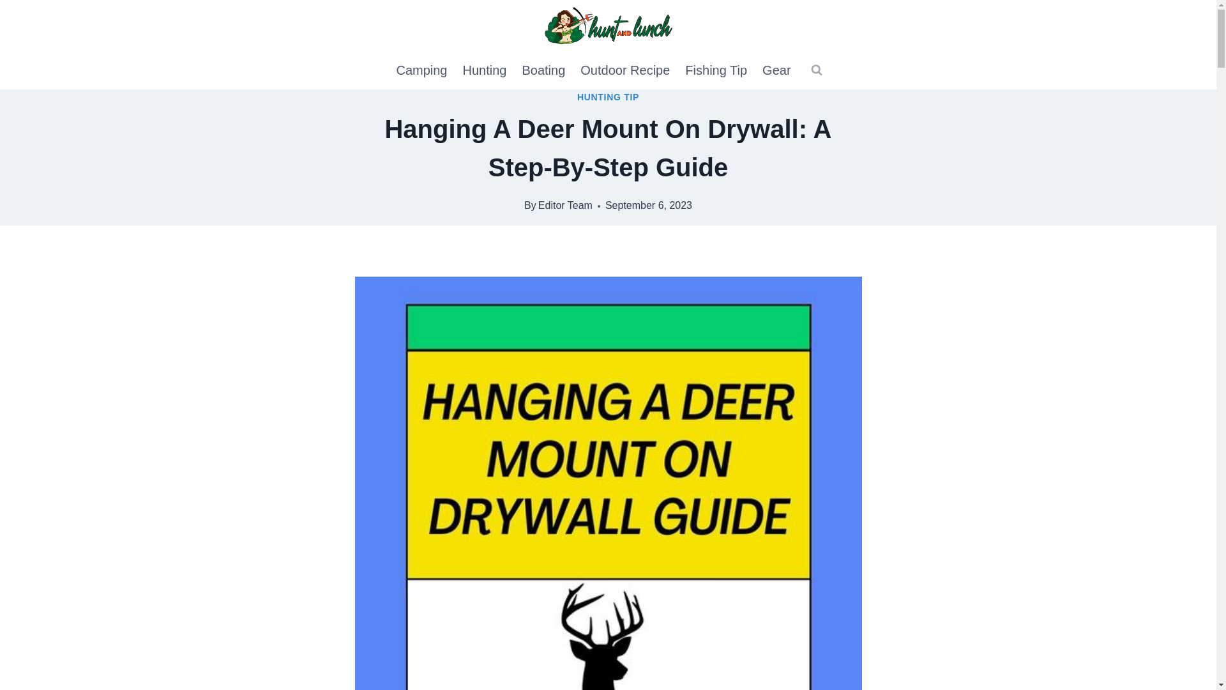  Describe the element at coordinates (484, 70) in the screenshot. I see `Hunting` at that location.